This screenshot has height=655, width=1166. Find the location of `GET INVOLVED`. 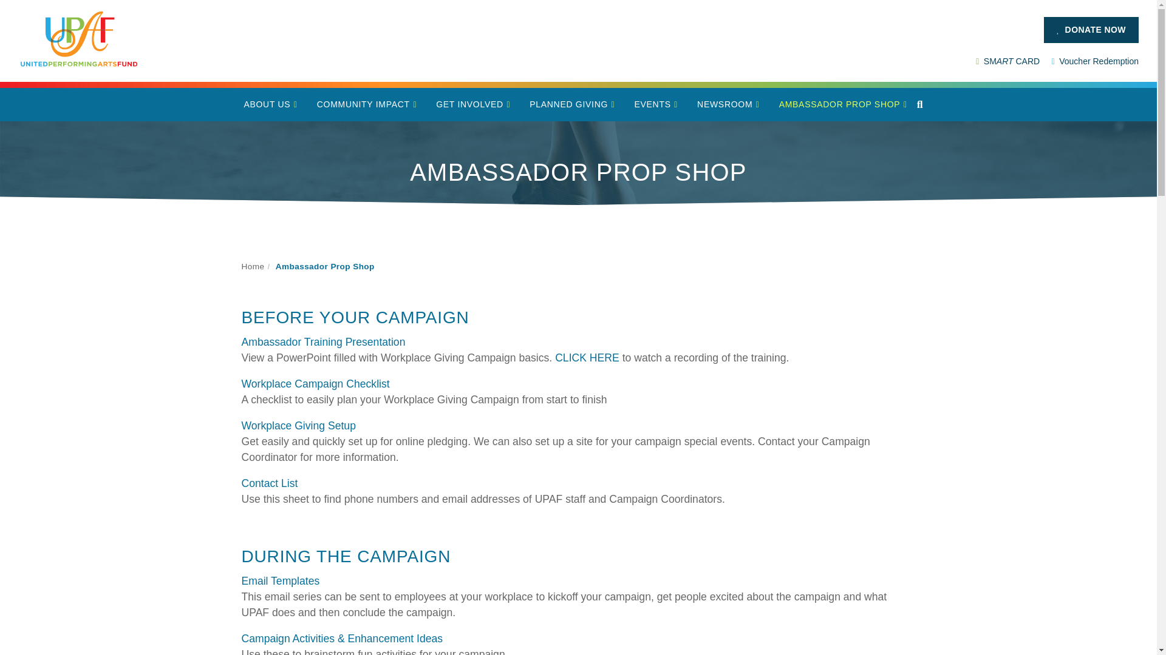

GET INVOLVED is located at coordinates (473, 104).